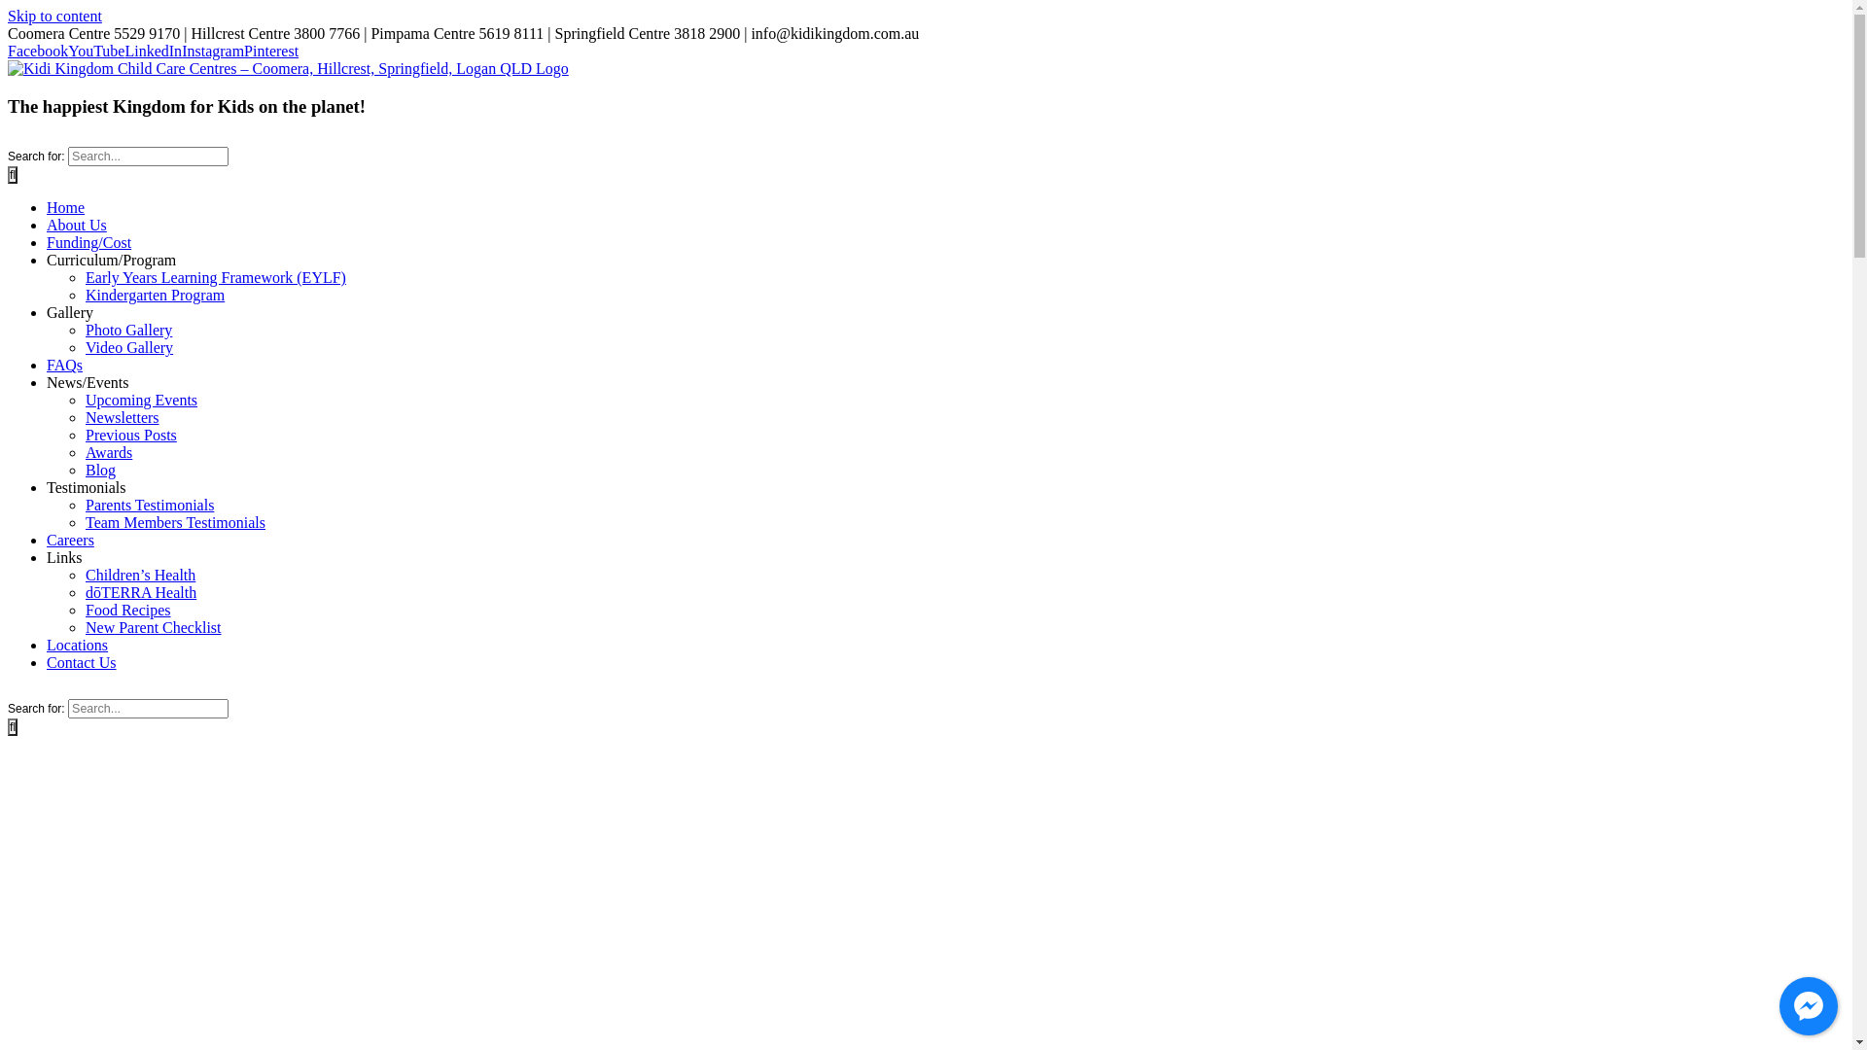 The width and height of the screenshot is (1867, 1050). Describe the element at coordinates (70, 541) in the screenshot. I see `Careers` at that location.